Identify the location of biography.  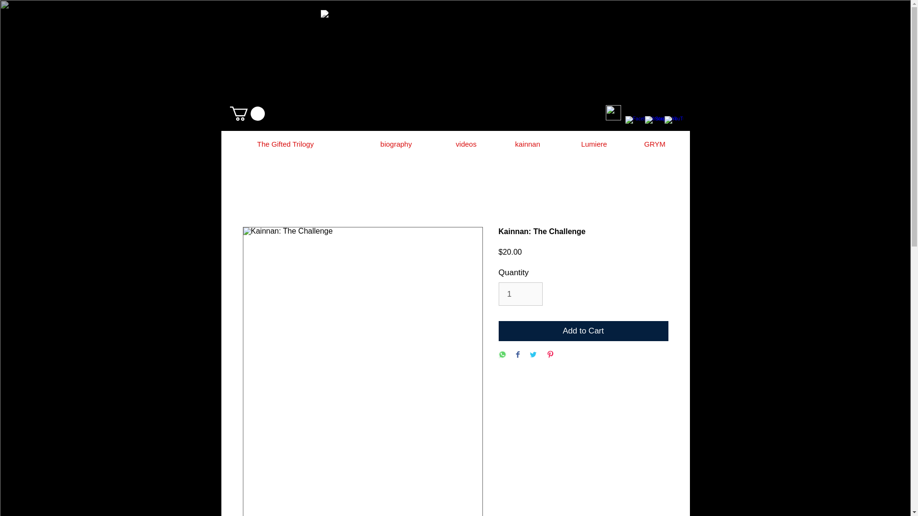
(396, 144).